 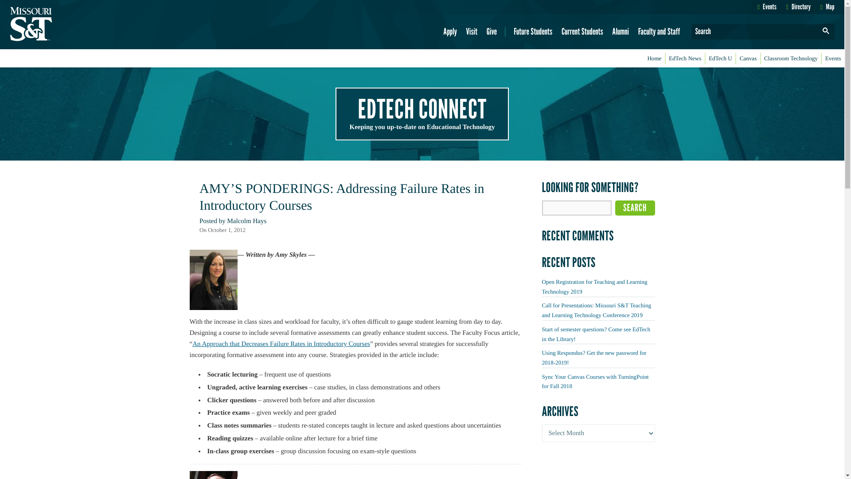 I want to click on Future Students, so click(x=533, y=31).